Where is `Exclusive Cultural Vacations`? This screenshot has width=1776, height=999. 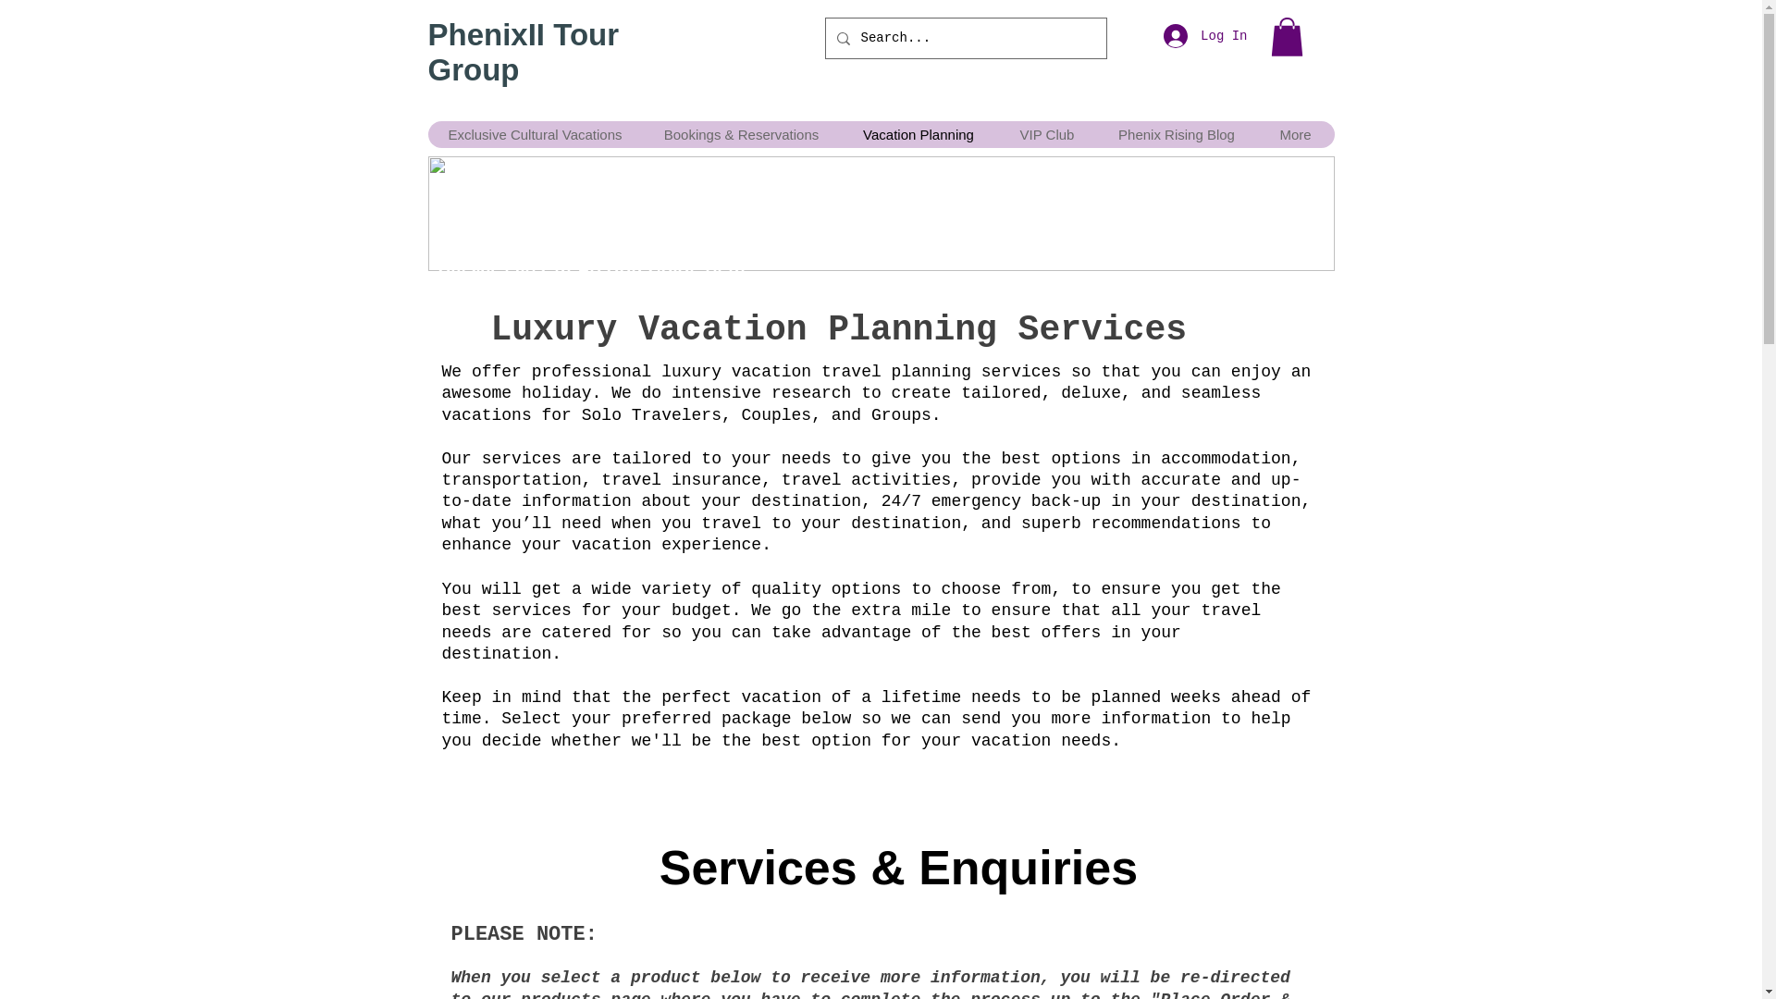 Exclusive Cultural Vacations is located at coordinates (535, 133).